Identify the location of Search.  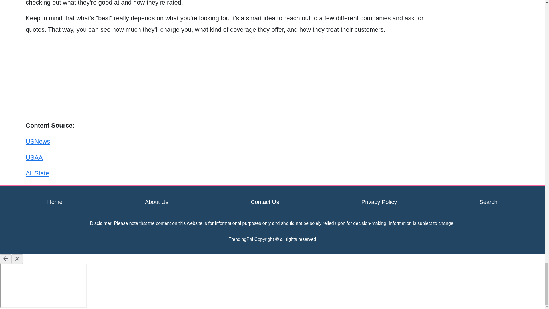
(488, 202).